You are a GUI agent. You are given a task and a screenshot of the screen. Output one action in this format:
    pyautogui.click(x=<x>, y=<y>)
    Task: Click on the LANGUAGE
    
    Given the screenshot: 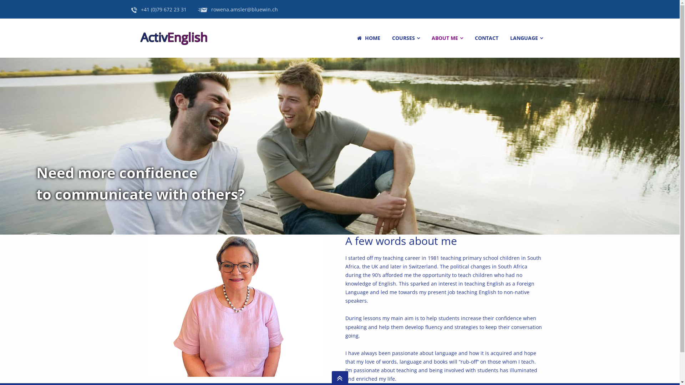 What is the action you would take?
    pyautogui.click(x=526, y=38)
    